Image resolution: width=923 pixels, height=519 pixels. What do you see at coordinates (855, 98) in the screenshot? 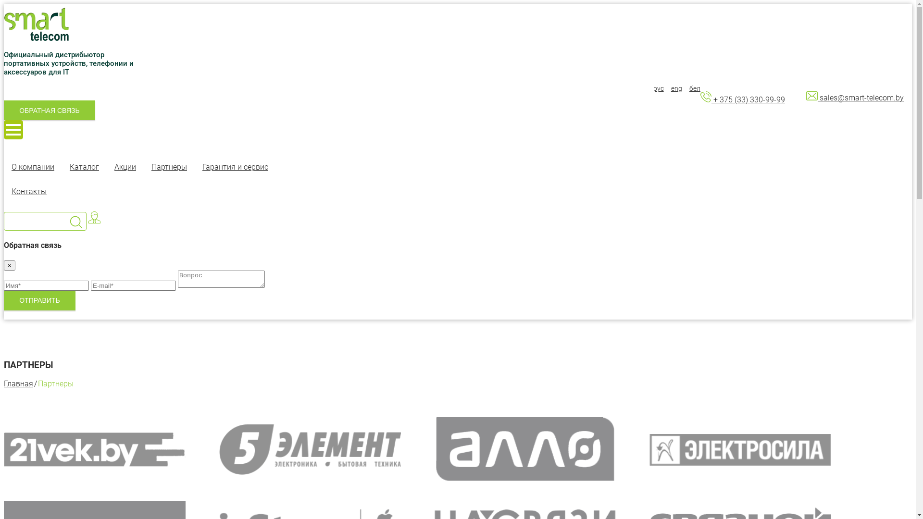
I see `sales@smart-telecom.by` at bounding box center [855, 98].